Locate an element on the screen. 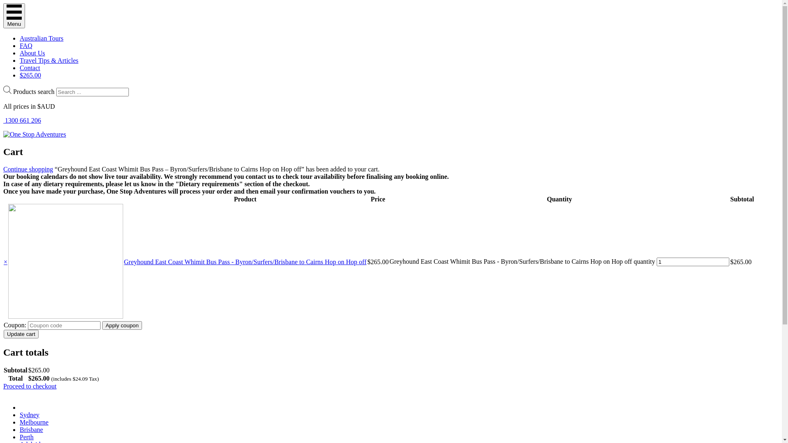 Image resolution: width=788 pixels, height=443 pixels. Sydney is located at coordinates (30, 415).